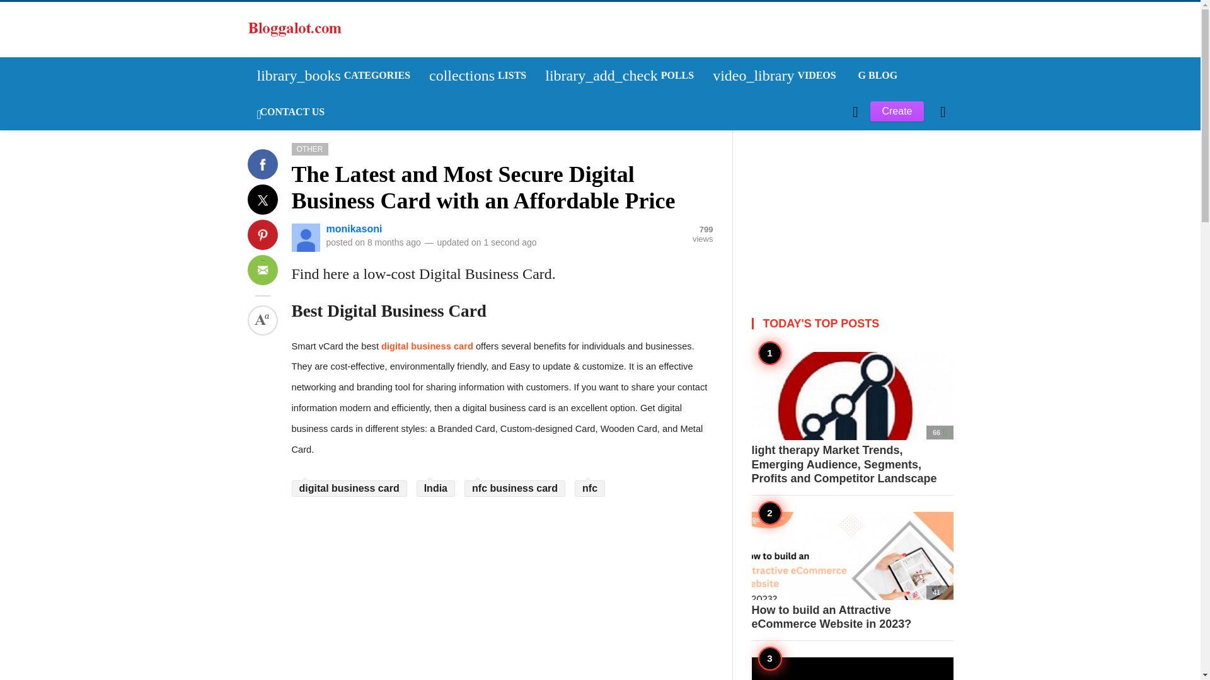 Image resolution: width=1210 pixels, height=680 pixels. Describe the element at coordinates (354, 229) in the screenshot. I see `monikasoni` at that location.